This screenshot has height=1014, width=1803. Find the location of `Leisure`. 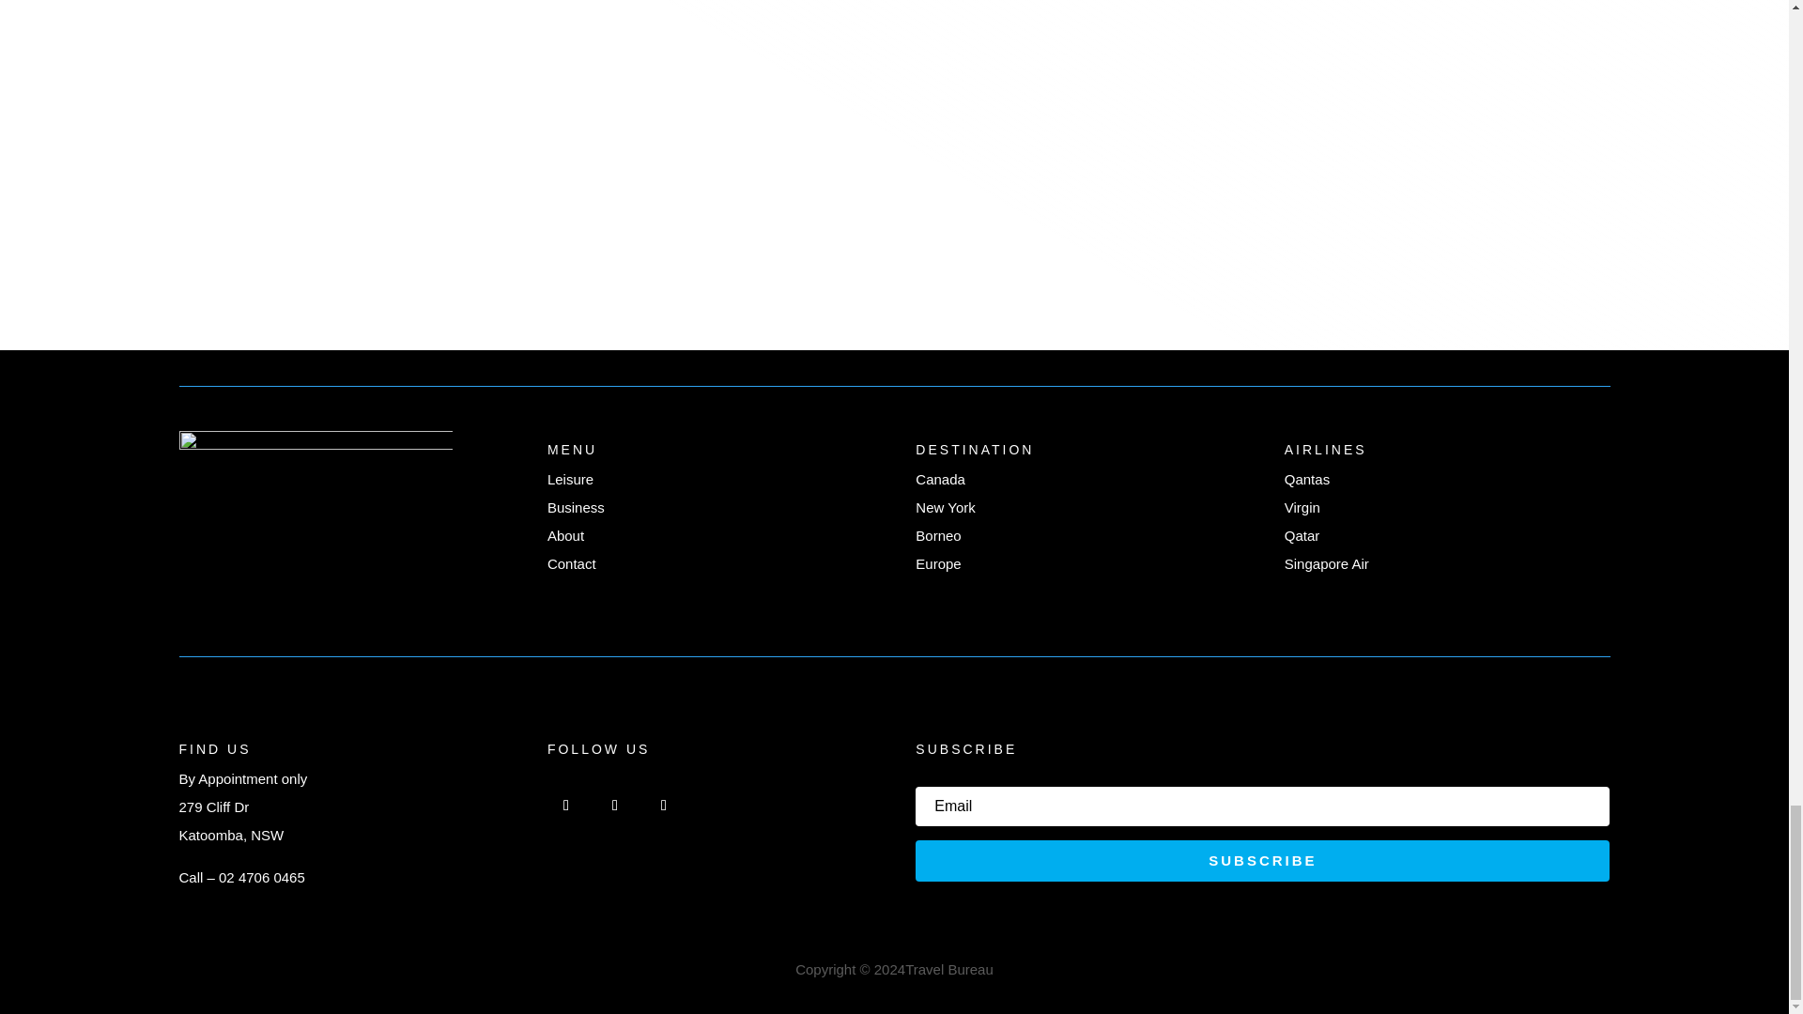

Leisure is located at coordinates (570, 479).